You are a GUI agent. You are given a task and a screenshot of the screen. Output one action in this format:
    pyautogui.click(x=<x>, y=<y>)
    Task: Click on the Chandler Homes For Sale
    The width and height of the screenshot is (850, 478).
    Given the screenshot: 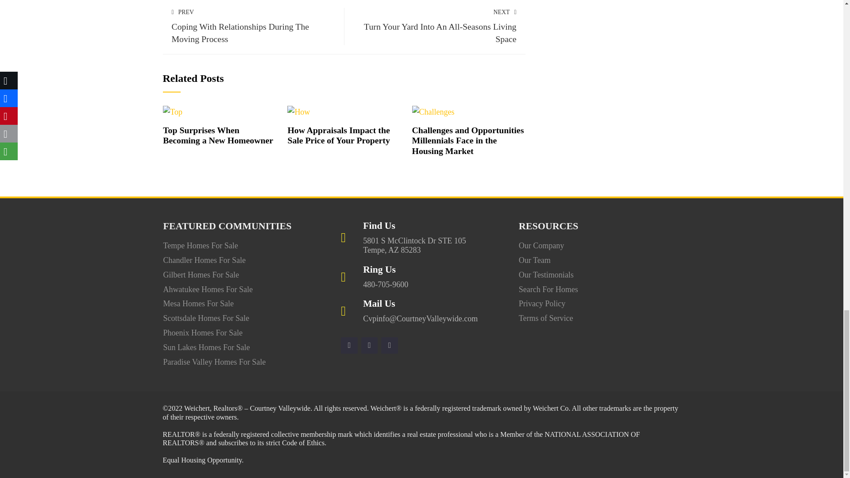 What is the action you would take?
    pyautogui.click(x=204, y=260)
    